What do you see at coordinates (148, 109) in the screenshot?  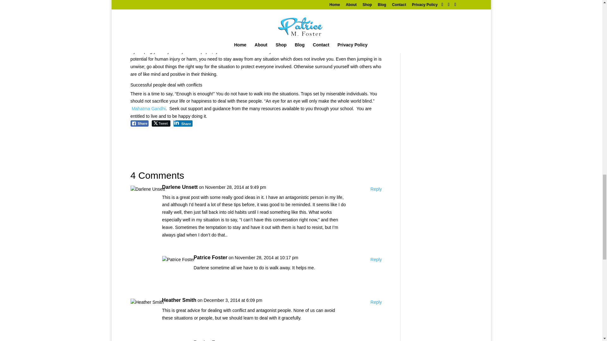 I see `Mahatma Gandhi` at bounding box center [148, 109].